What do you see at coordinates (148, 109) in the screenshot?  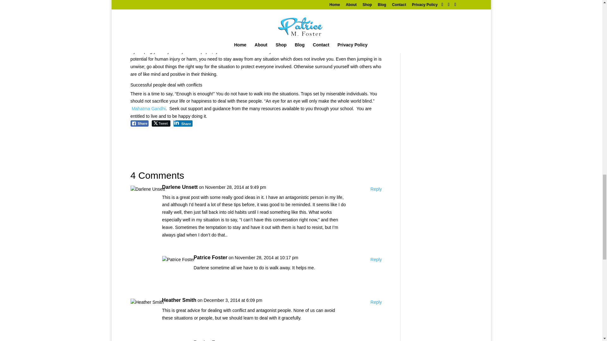 I see `Mahatma Gandhi` at bounding box center [148, 109].